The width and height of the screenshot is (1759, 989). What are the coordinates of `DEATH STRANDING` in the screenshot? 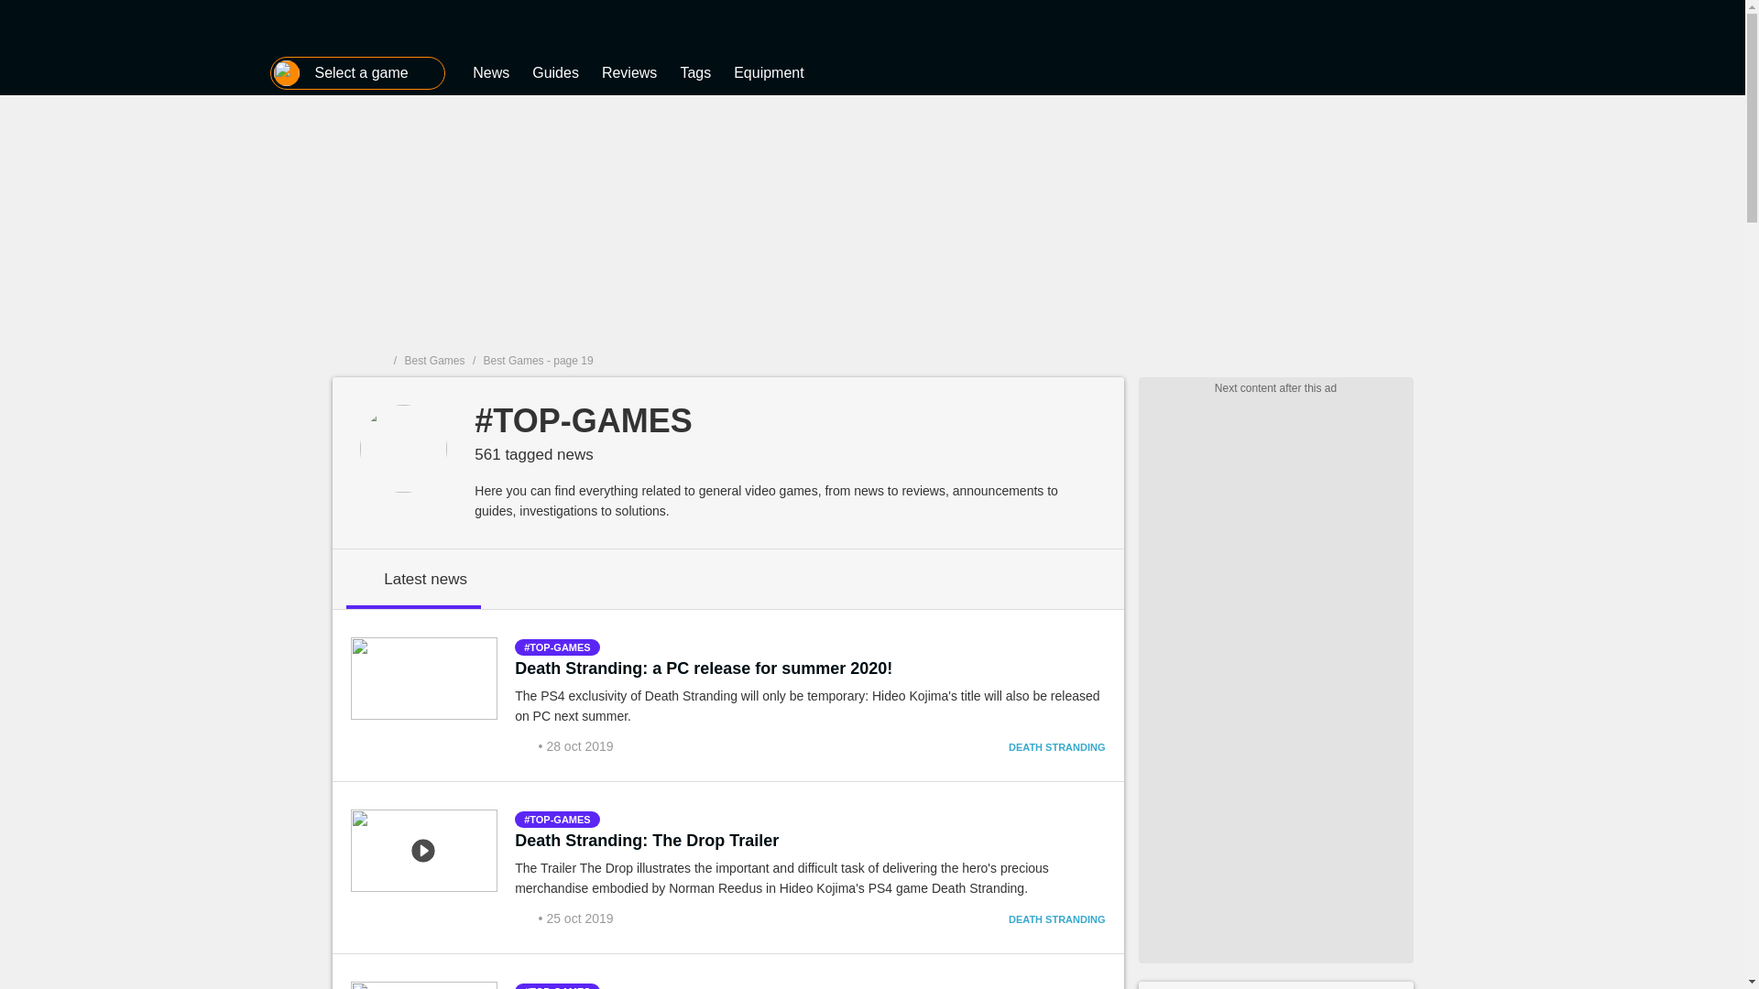 It's located at (1057, 747).